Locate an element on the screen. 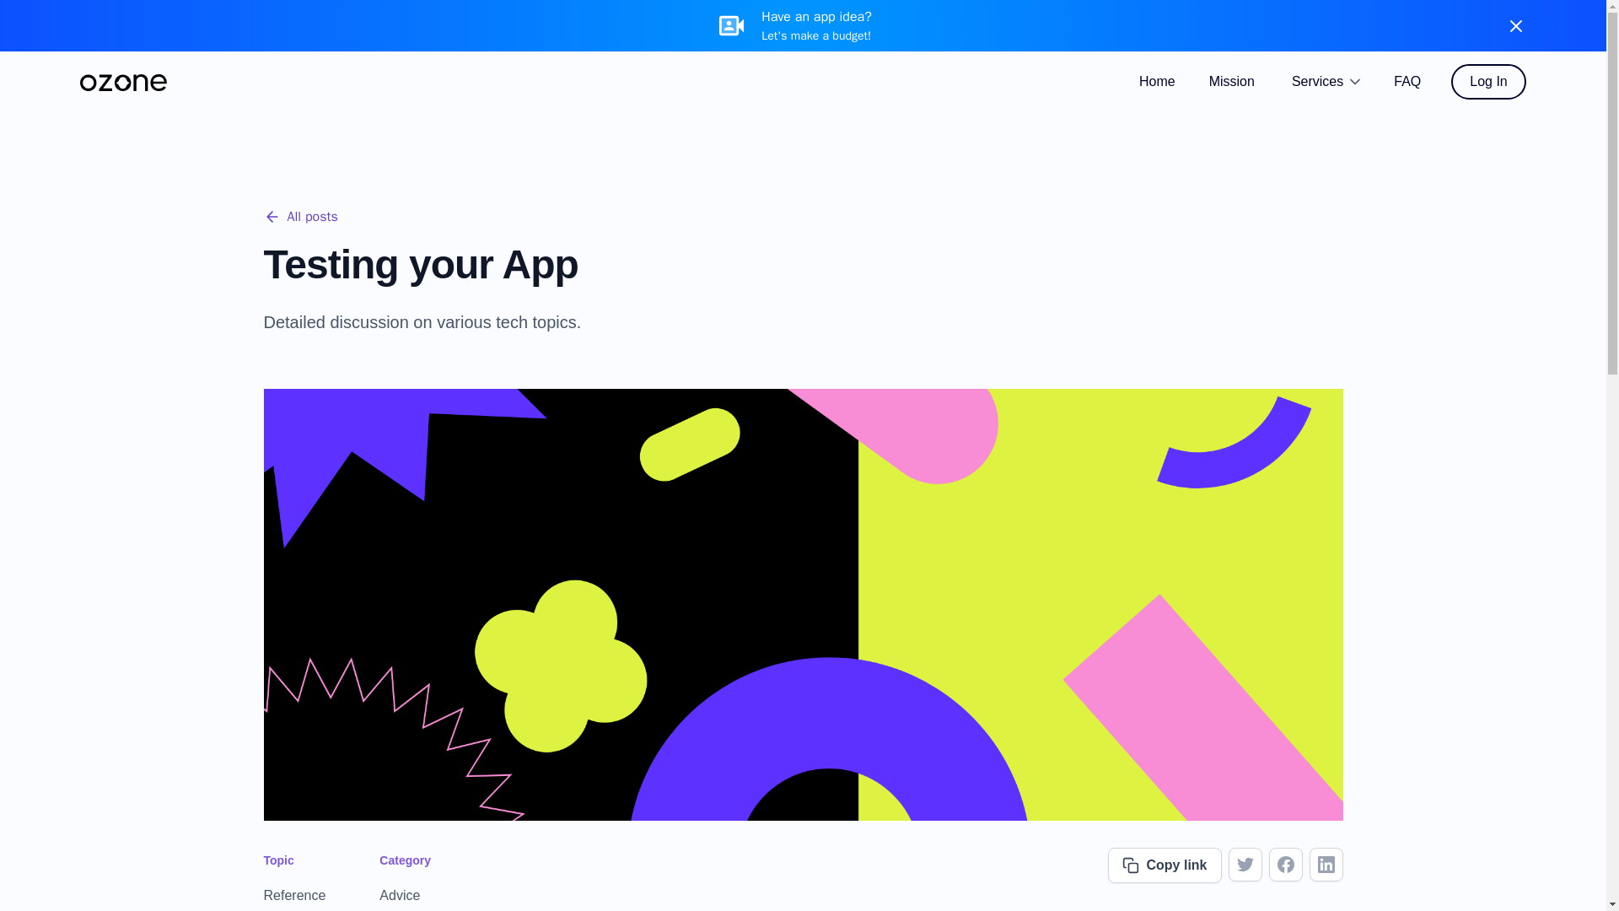 This screenshot has width=1619, height=911. Log In is located at coordinates (1487, 81).